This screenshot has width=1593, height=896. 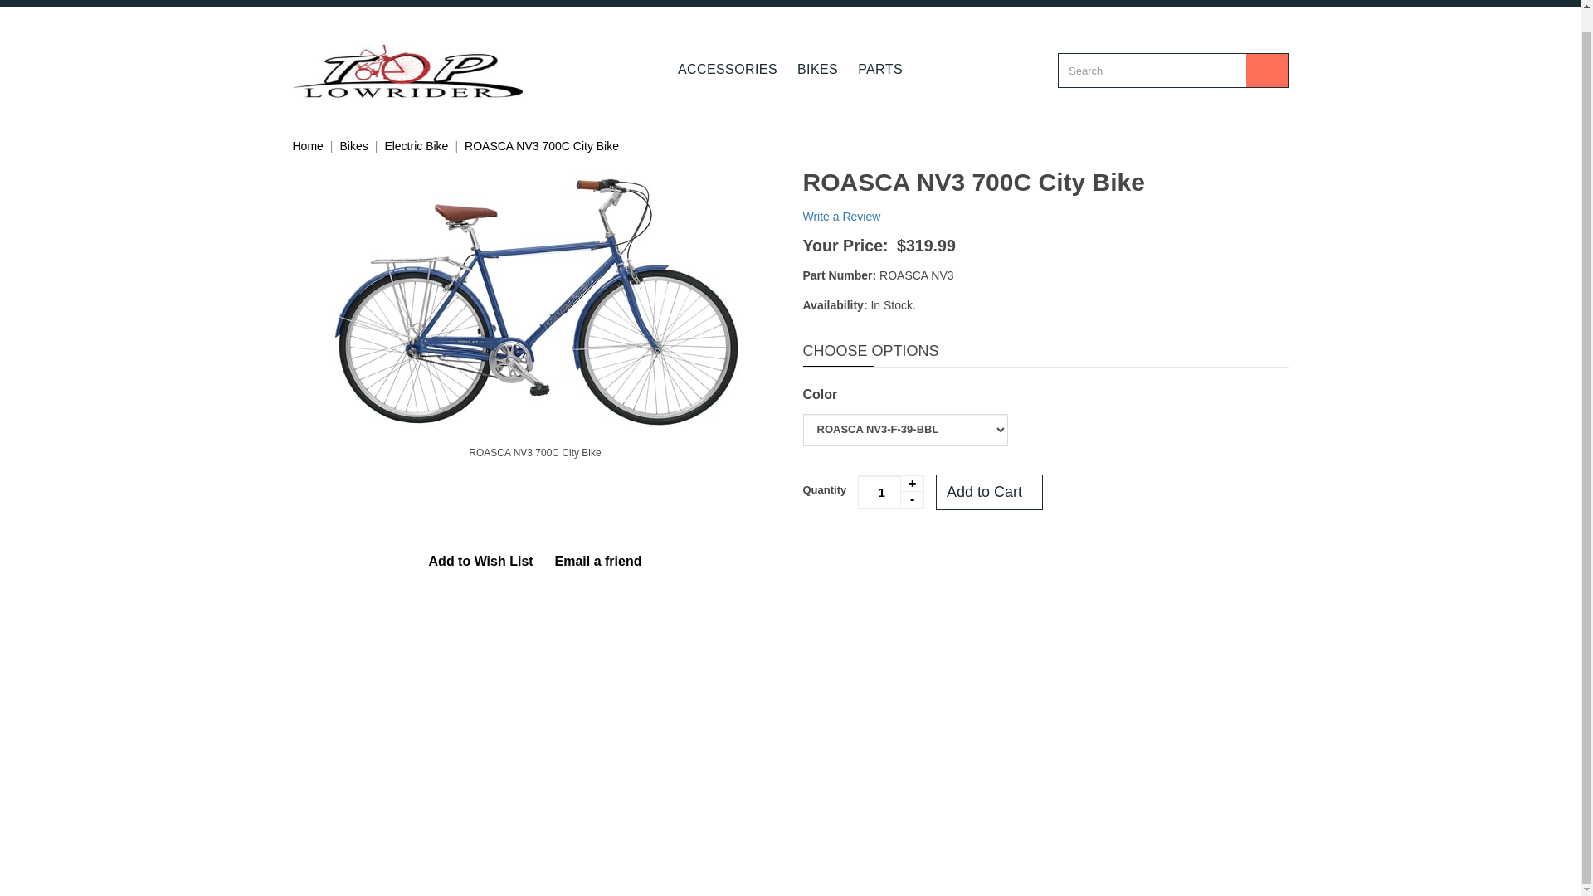 What do you see at coordinates (534, 453) in the screenshot?
I see `ROASCA NV3 700C City Bike ` at bounding box center [534, 453].